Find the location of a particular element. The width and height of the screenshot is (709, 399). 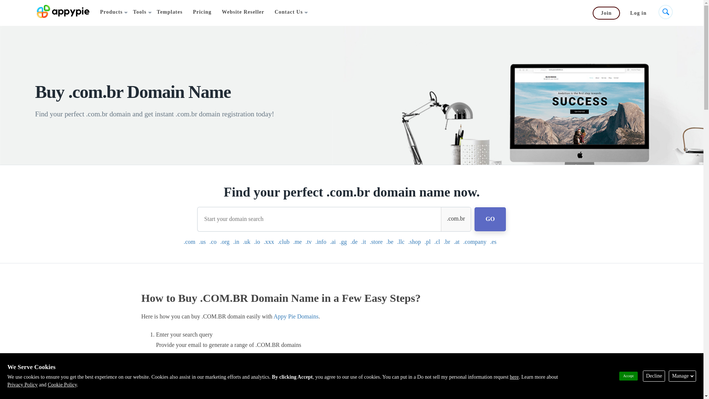

GO is located at coordinates (490, 219).